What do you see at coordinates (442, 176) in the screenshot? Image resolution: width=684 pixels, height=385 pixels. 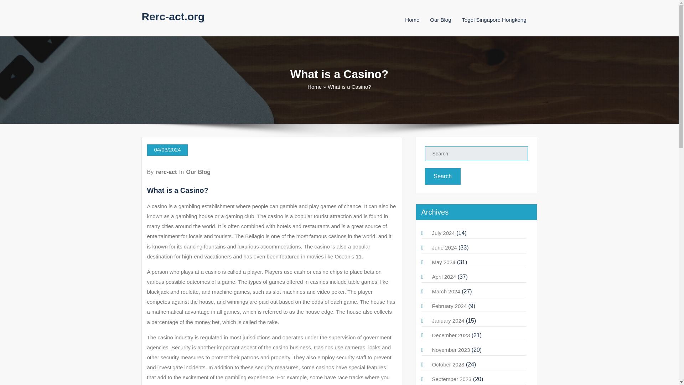 I see `Search` at bounding box center [442, 176].